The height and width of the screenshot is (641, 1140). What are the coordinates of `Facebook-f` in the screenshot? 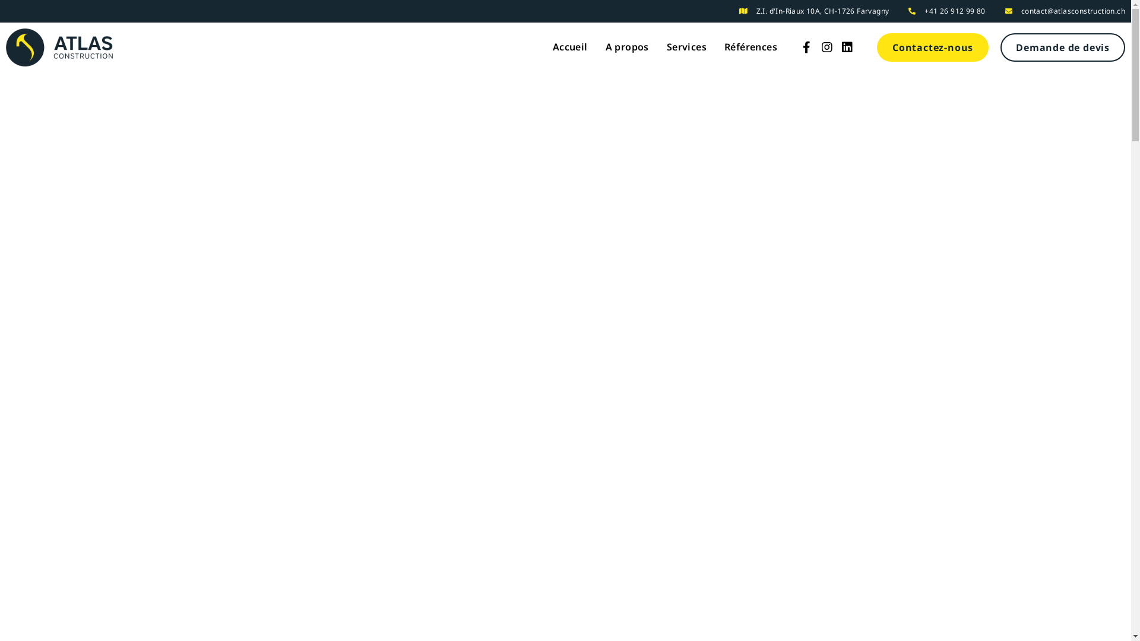 It's located at (807, 47).